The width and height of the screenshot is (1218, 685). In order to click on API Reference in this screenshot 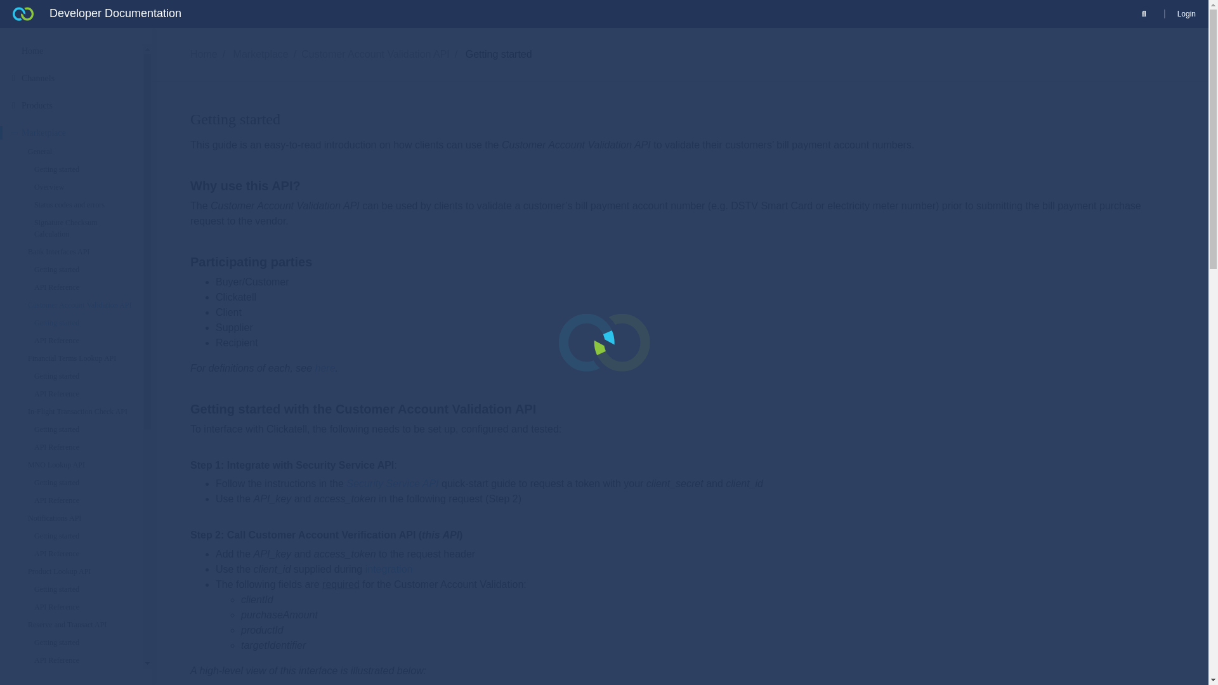, I will do `click(82, 287)`.